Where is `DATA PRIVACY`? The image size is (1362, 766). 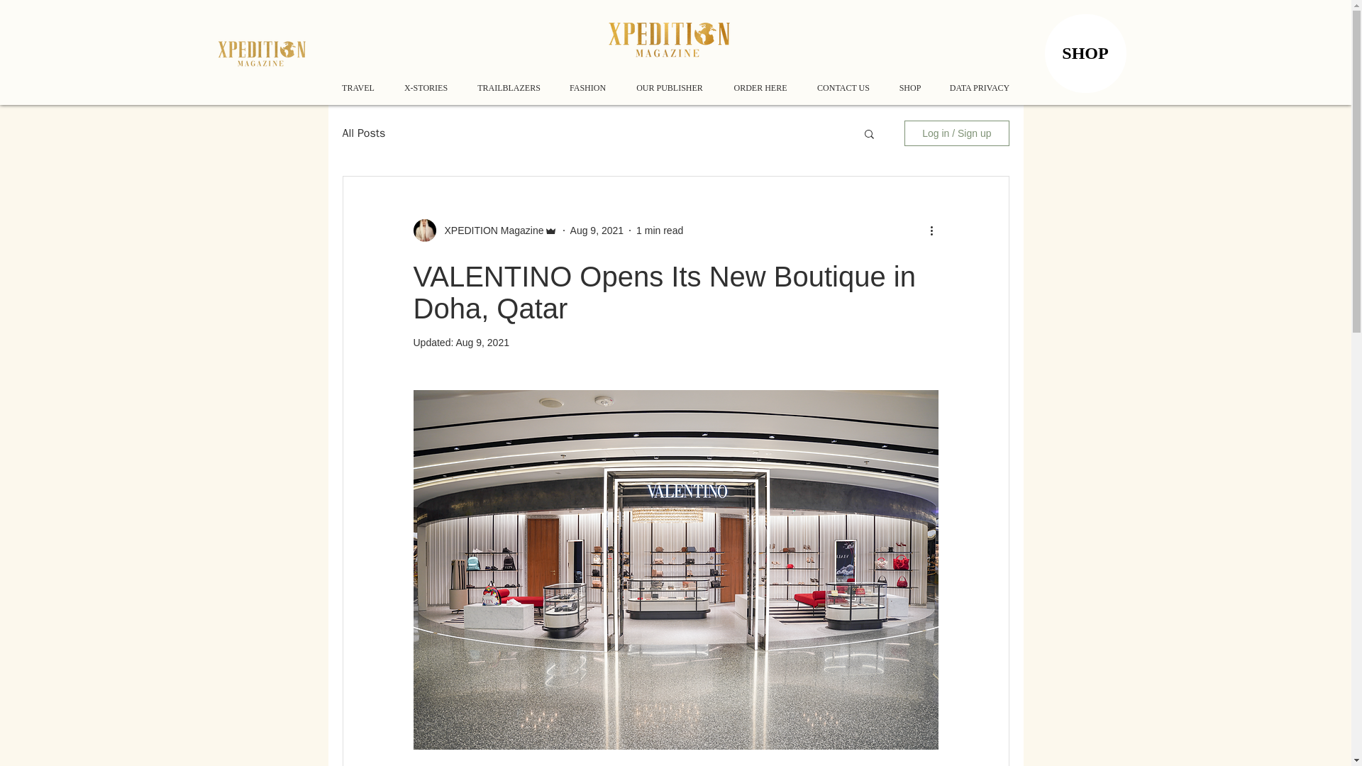 DATA PRIVACY is located at coordinates (980, 88).